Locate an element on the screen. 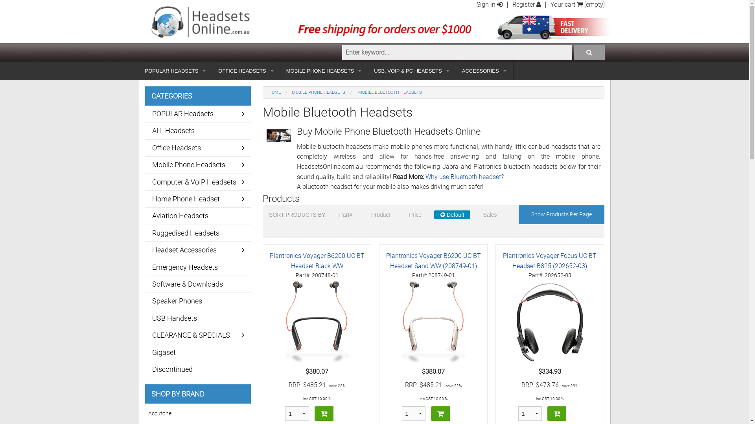 This screenshot has height=424, width=755. Show all is located at coordinates (246, 89).